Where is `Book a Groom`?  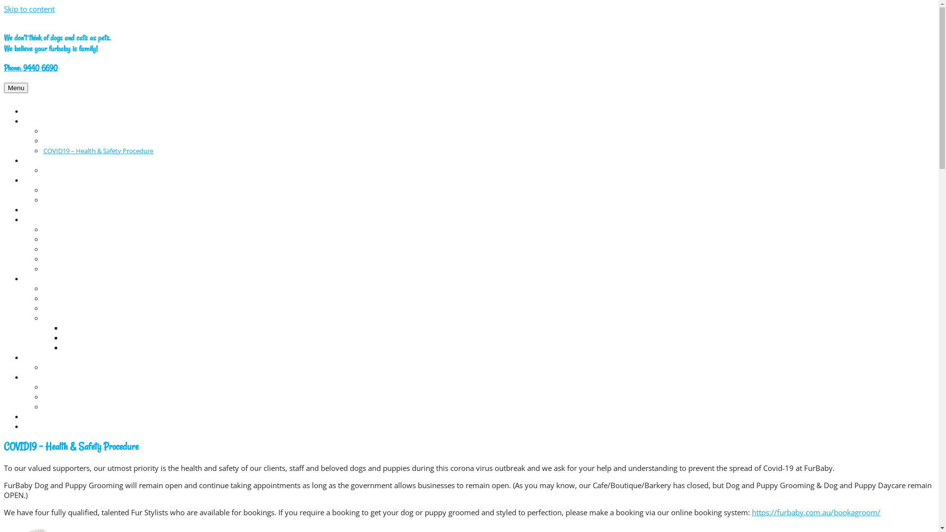 Book a Groom is located at coordinates (65, 131).